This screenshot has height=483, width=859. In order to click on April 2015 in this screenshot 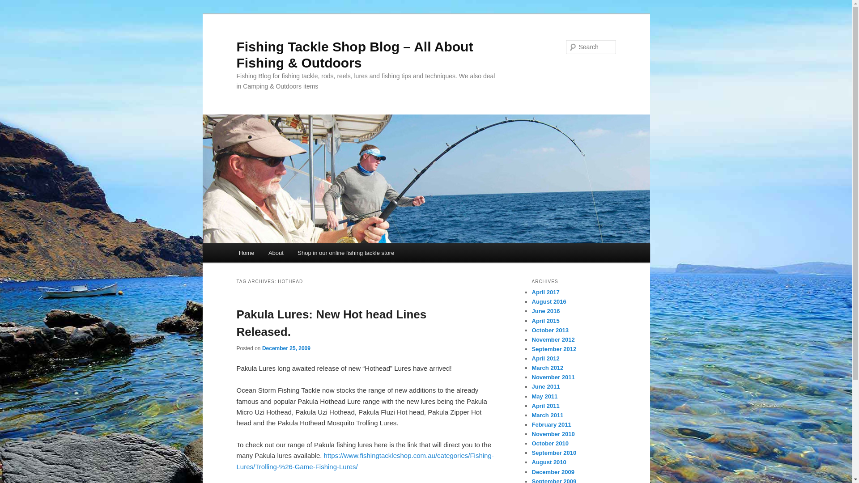, I will do `click(545, 321)`.